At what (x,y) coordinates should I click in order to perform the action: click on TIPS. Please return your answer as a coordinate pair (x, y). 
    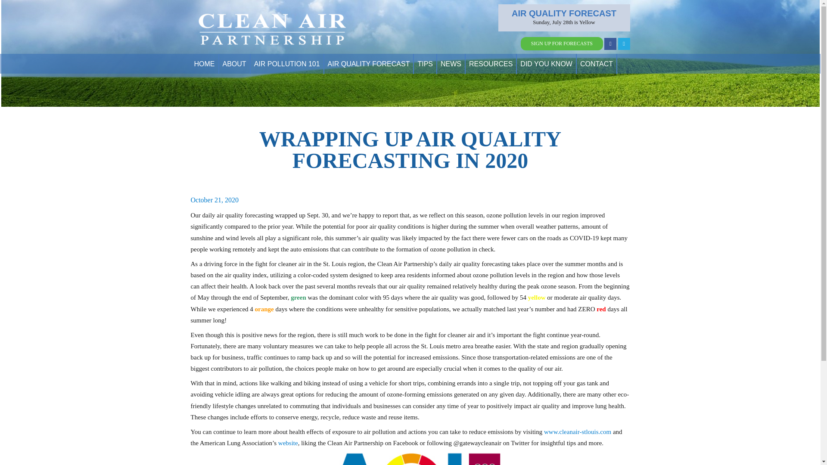
    Looking at the image, I should click on (425, 64).